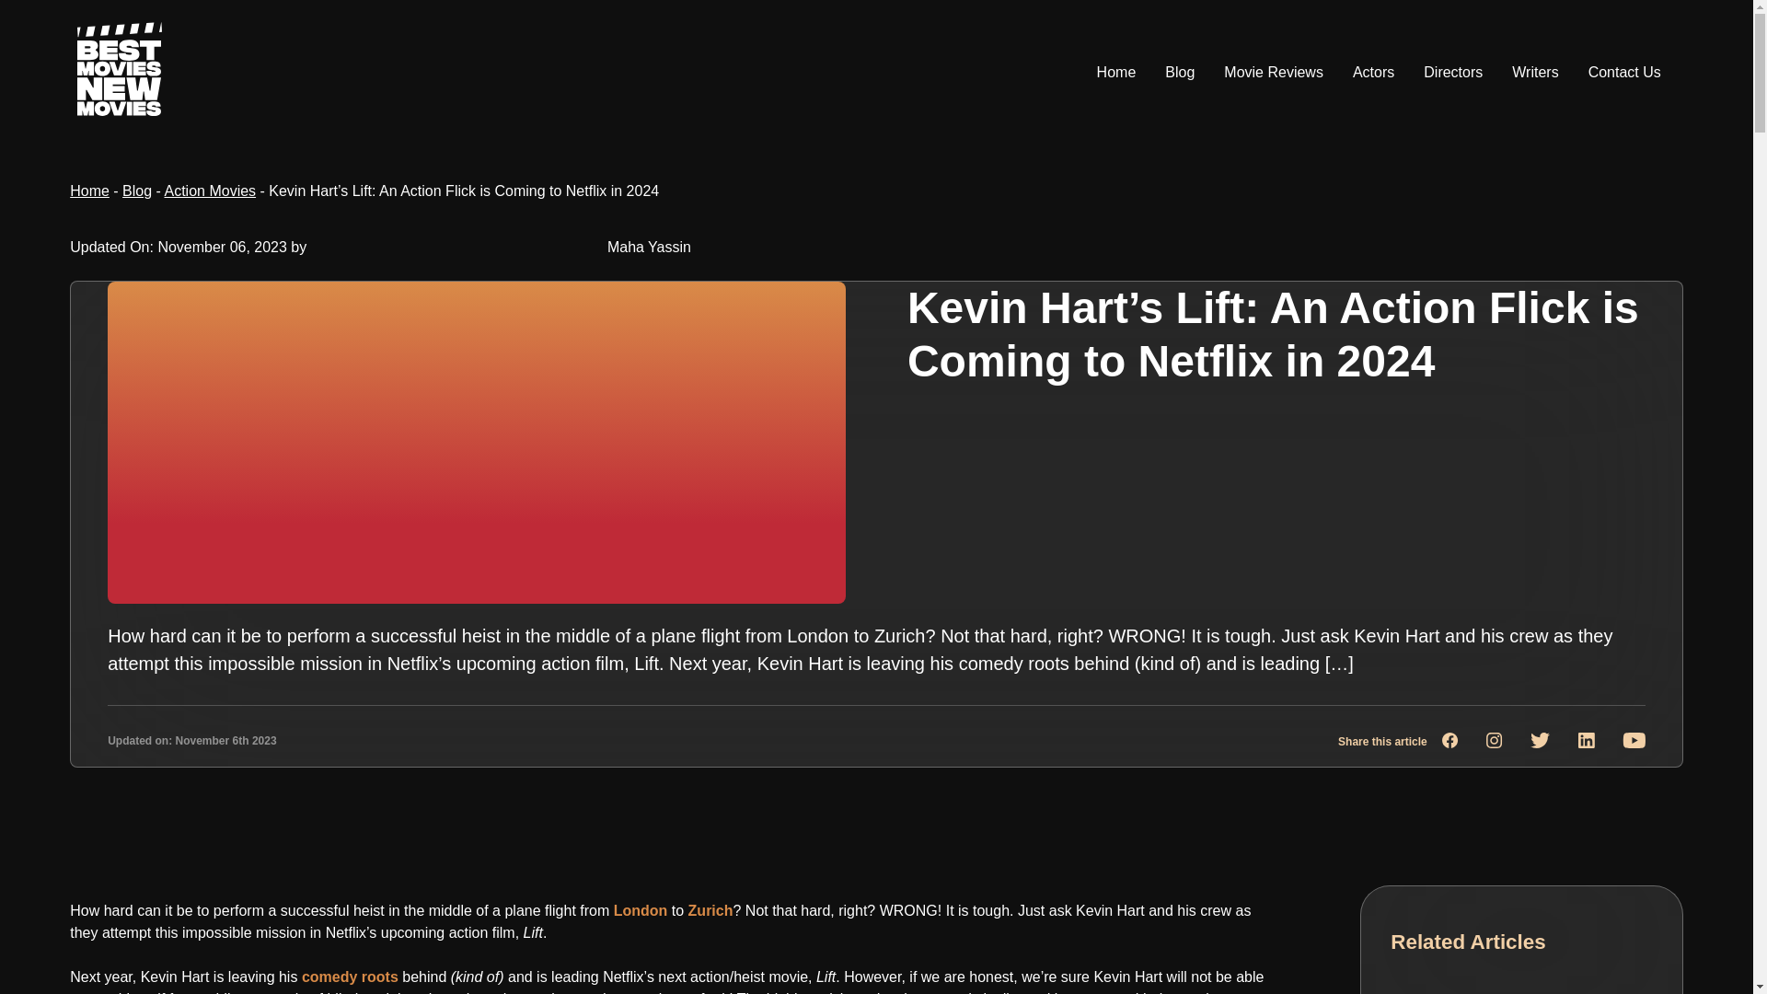  I want to click on Movie Reviews, so click(1274, 72).